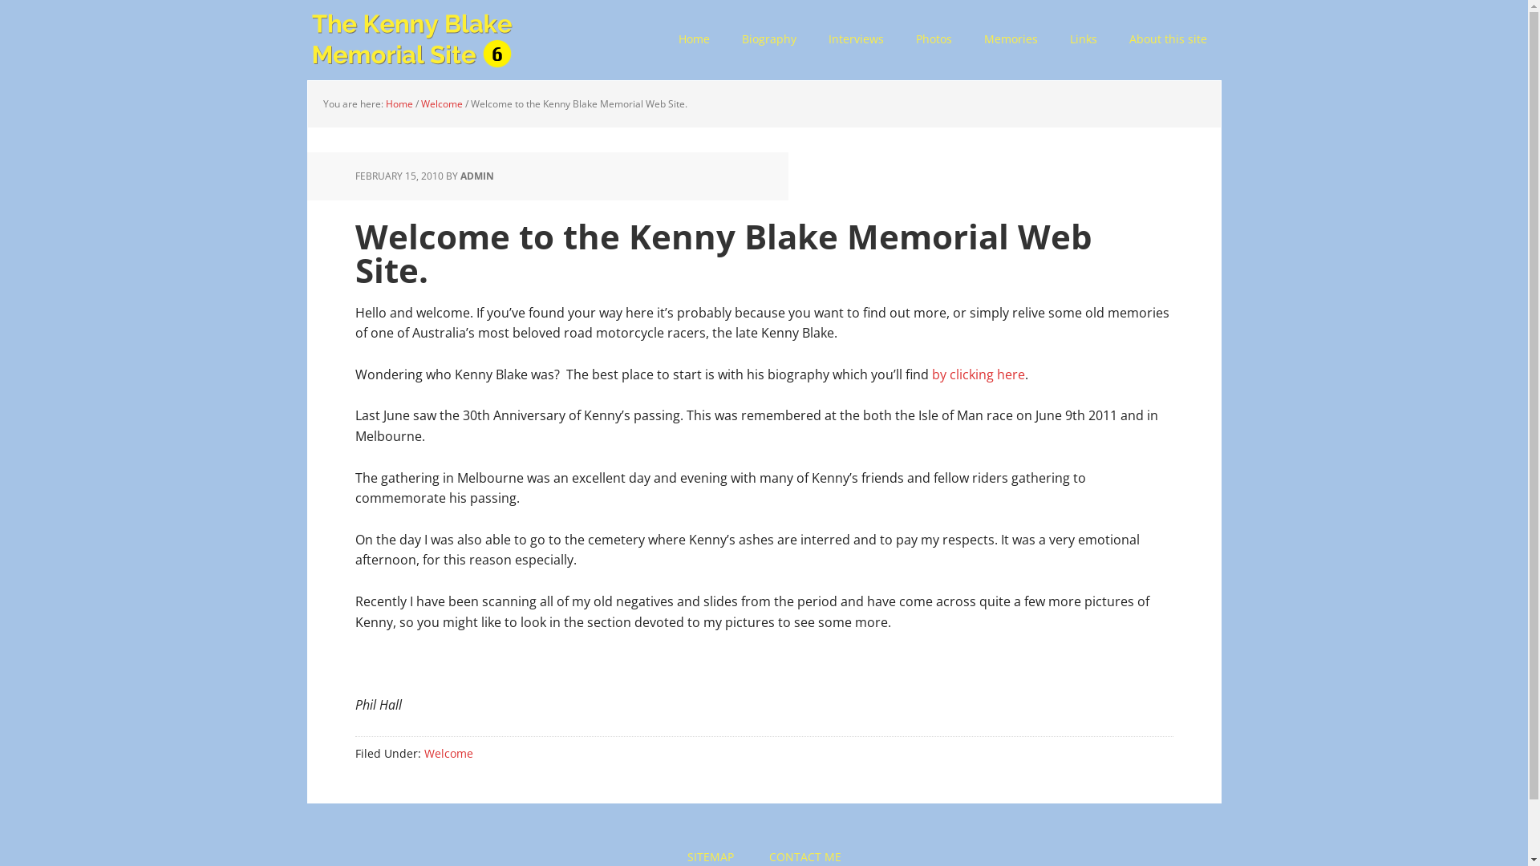 This screenshot has width=1540, height=866. I want to click on The Kenny Blake Memorial Site, so click(411, 40).